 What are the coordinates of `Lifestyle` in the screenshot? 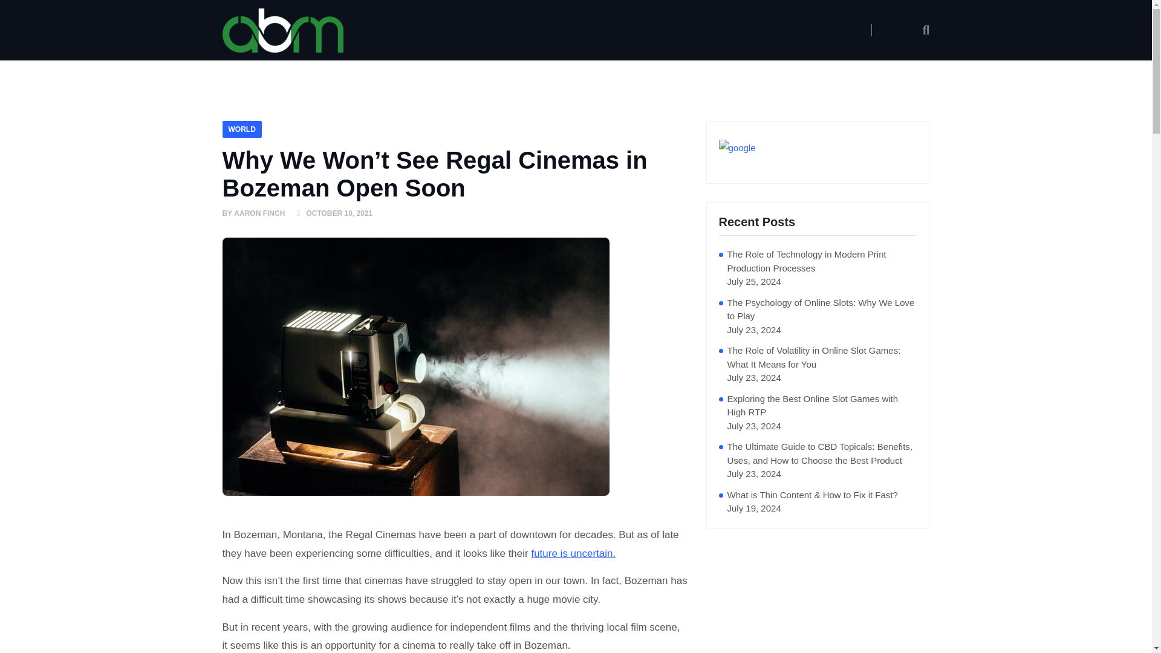 It's located at (802, 30).